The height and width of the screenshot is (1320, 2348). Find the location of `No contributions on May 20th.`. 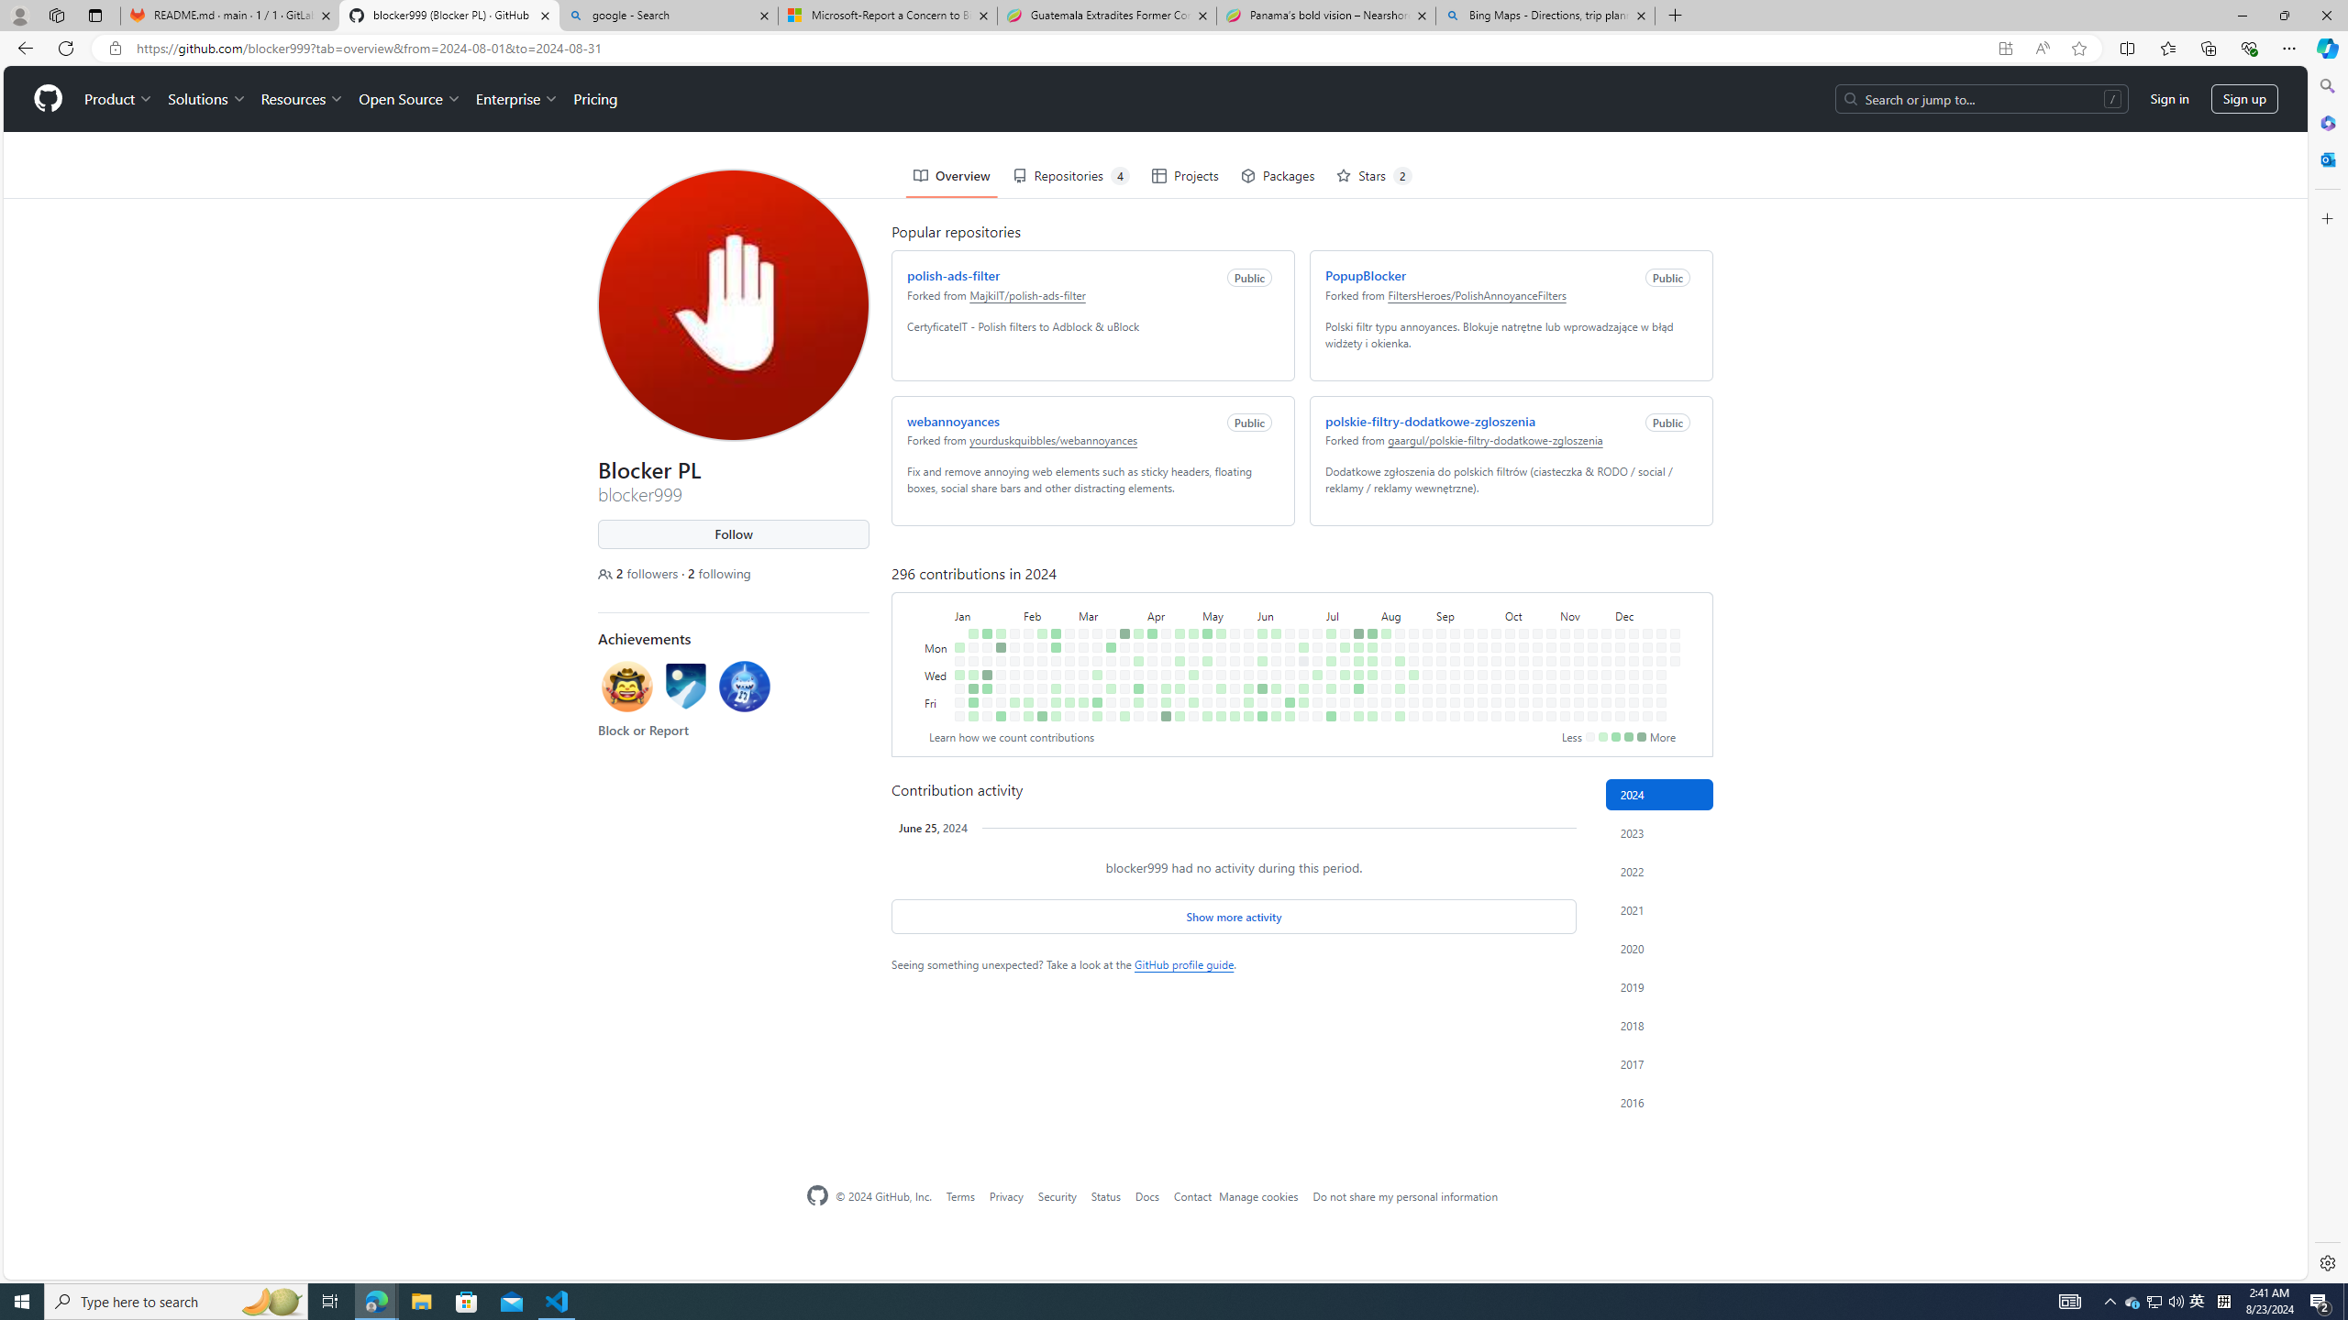

No contributions on May 20th. is located at coordinates (1231, 581).